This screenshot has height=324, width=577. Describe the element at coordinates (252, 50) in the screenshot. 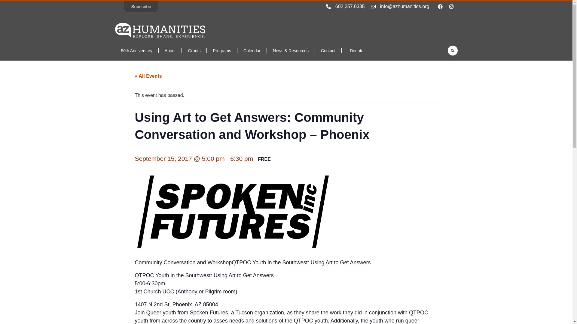

I see `Calendar` at that location.